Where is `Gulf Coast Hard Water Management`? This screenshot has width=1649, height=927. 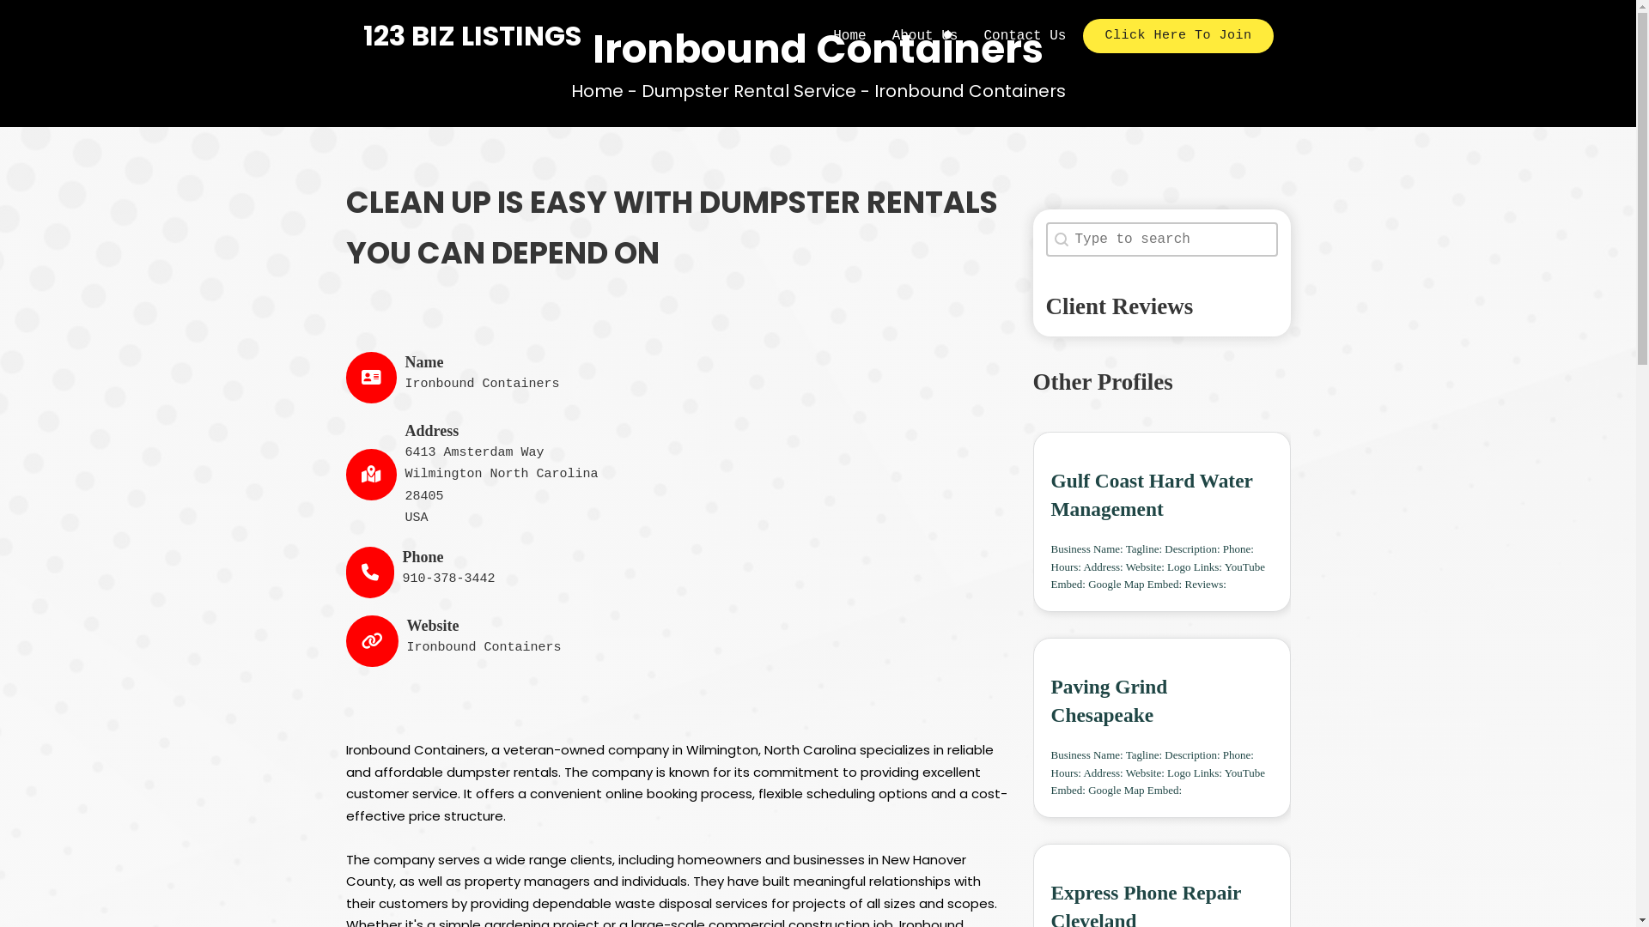 Gulf Coast Hard Water Management is located at coordinates (1153, 494).